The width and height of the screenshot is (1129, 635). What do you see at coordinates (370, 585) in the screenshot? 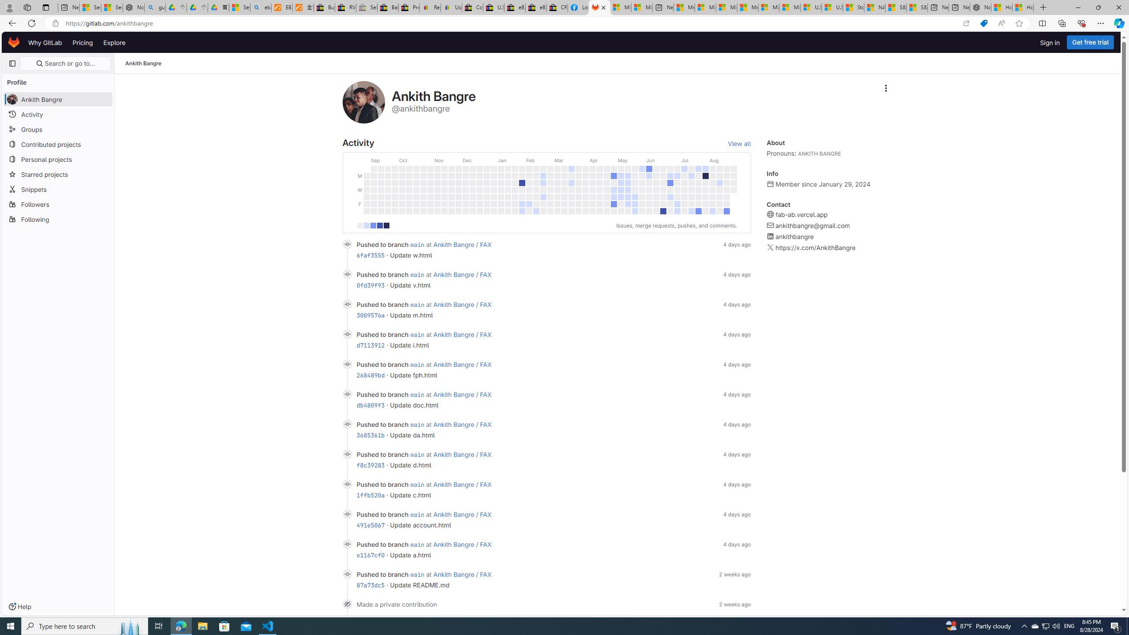
I see `87a73dc5` at bounding box center [370, 585].